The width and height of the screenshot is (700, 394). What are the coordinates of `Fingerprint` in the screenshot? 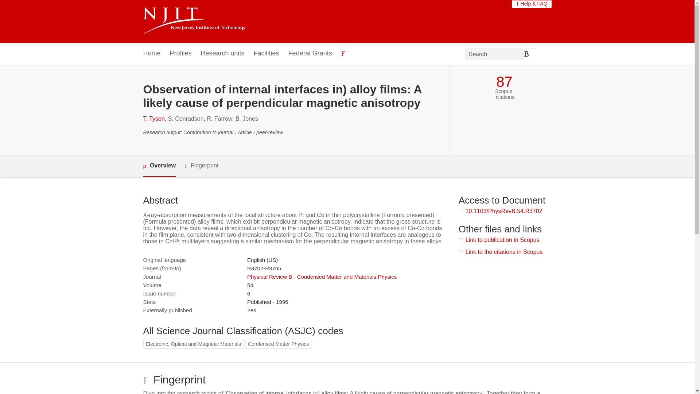 It's located at (201, 166).